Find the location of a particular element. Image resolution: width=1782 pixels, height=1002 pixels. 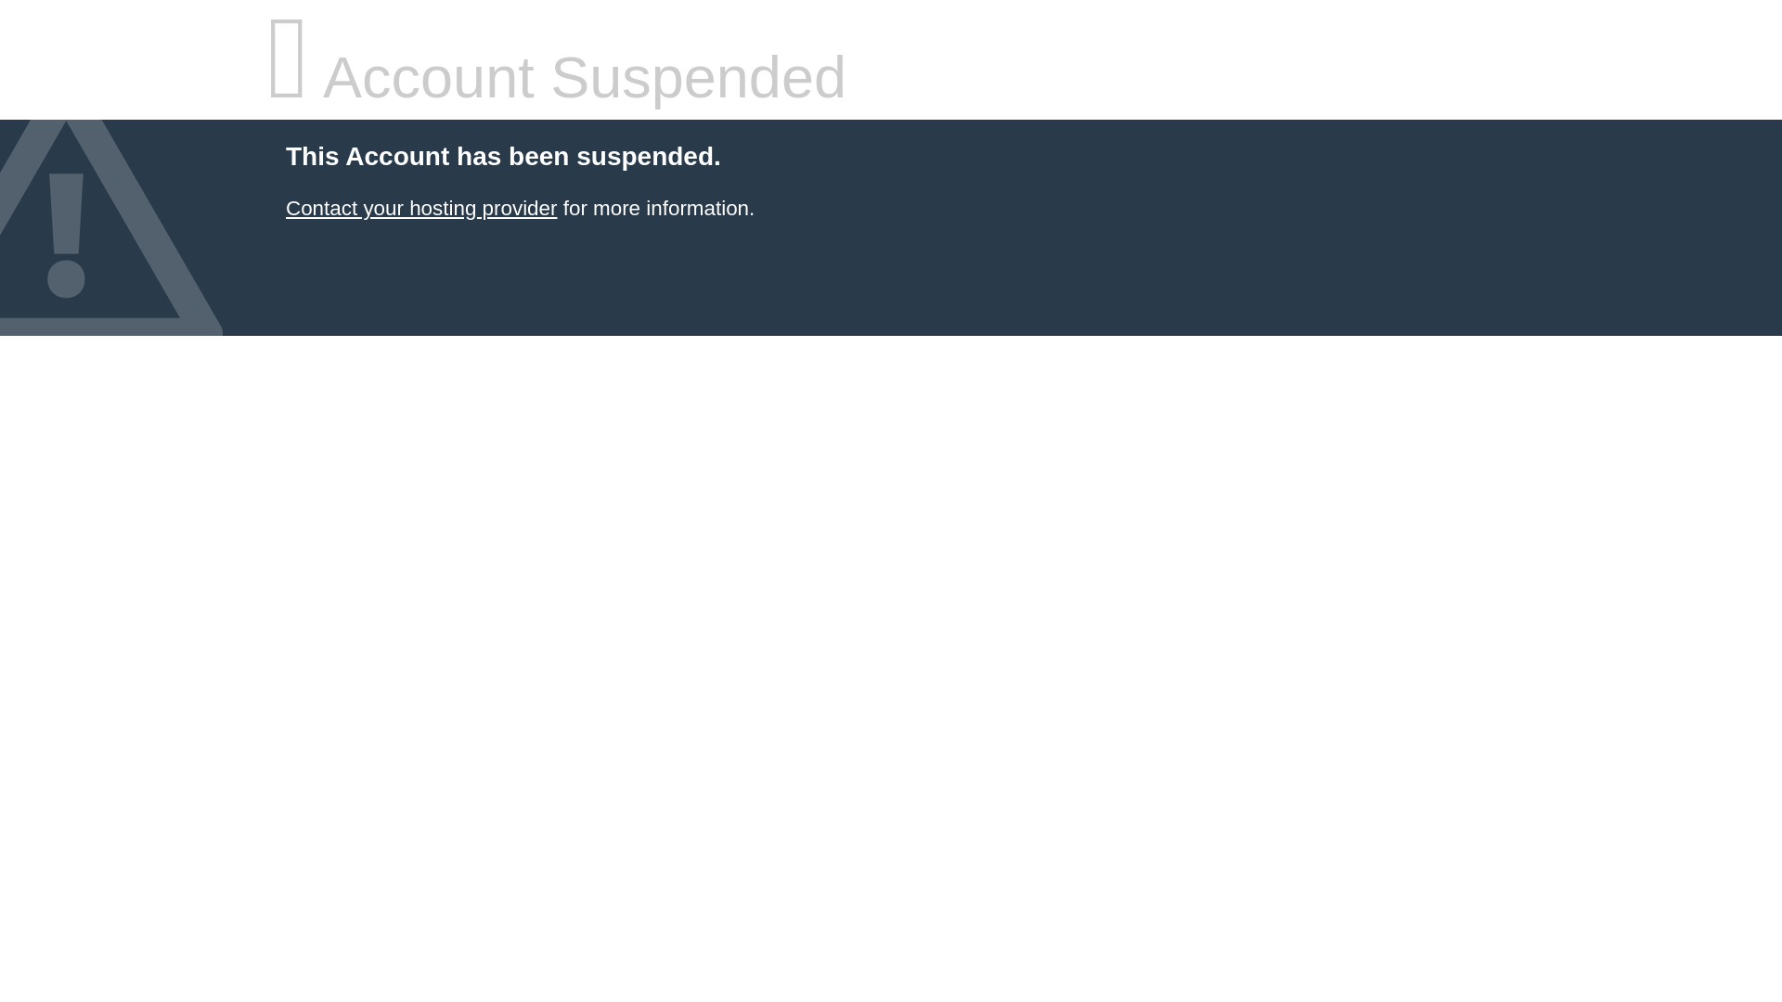

Contact your hosting provider is located at coordinates (420, 208).